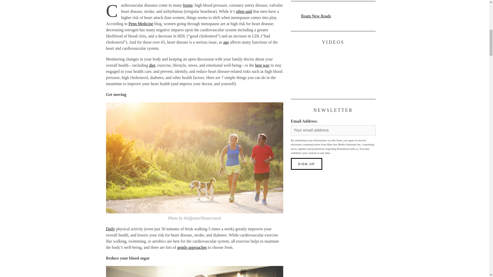  Describe the element at coordinates (116, 94) in the screenshot. I see `Get moving` at that location.